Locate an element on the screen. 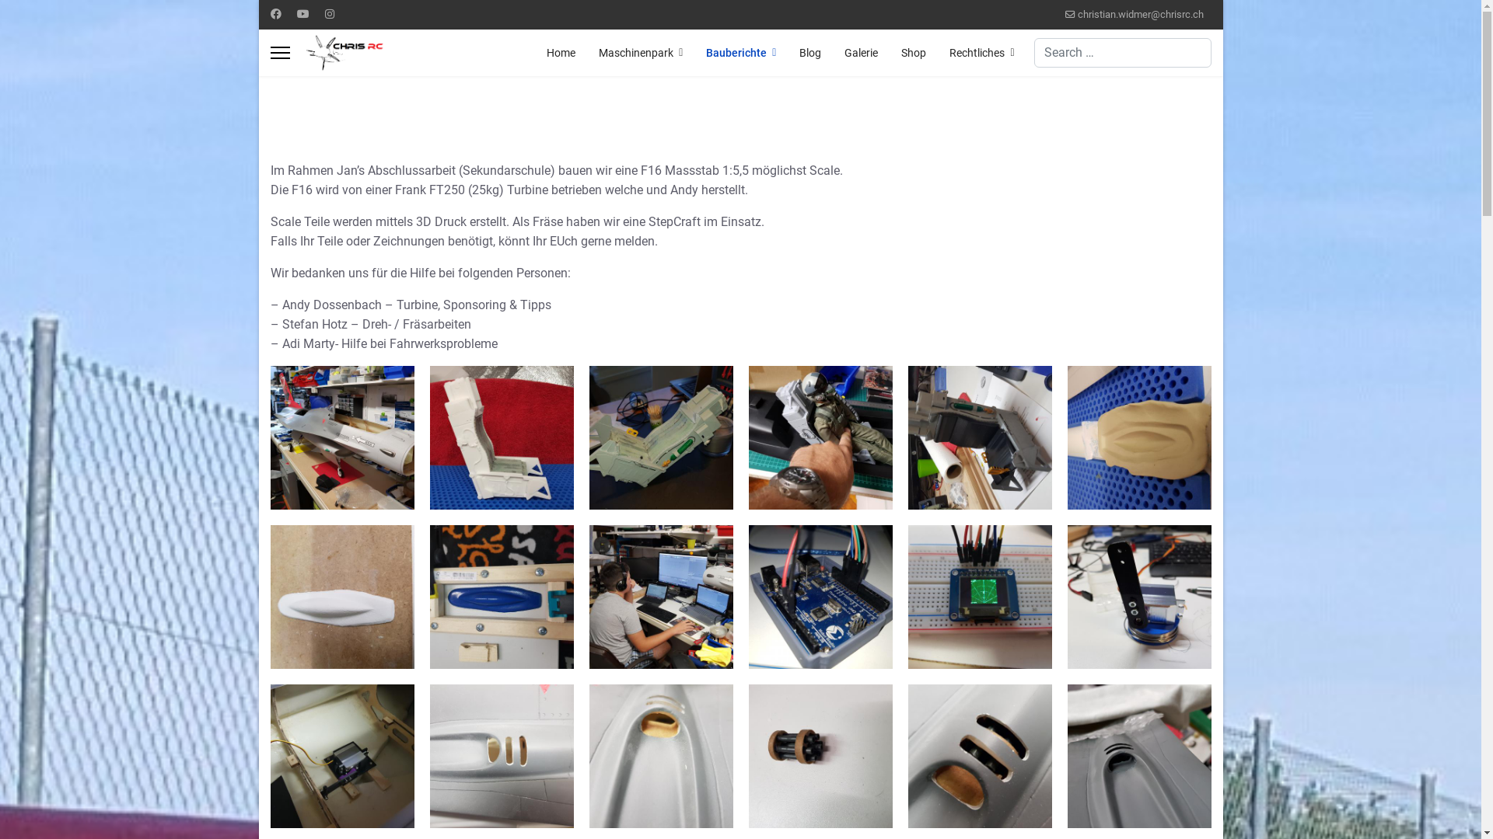  20181111 145834 is located at coordinates (501, 757).